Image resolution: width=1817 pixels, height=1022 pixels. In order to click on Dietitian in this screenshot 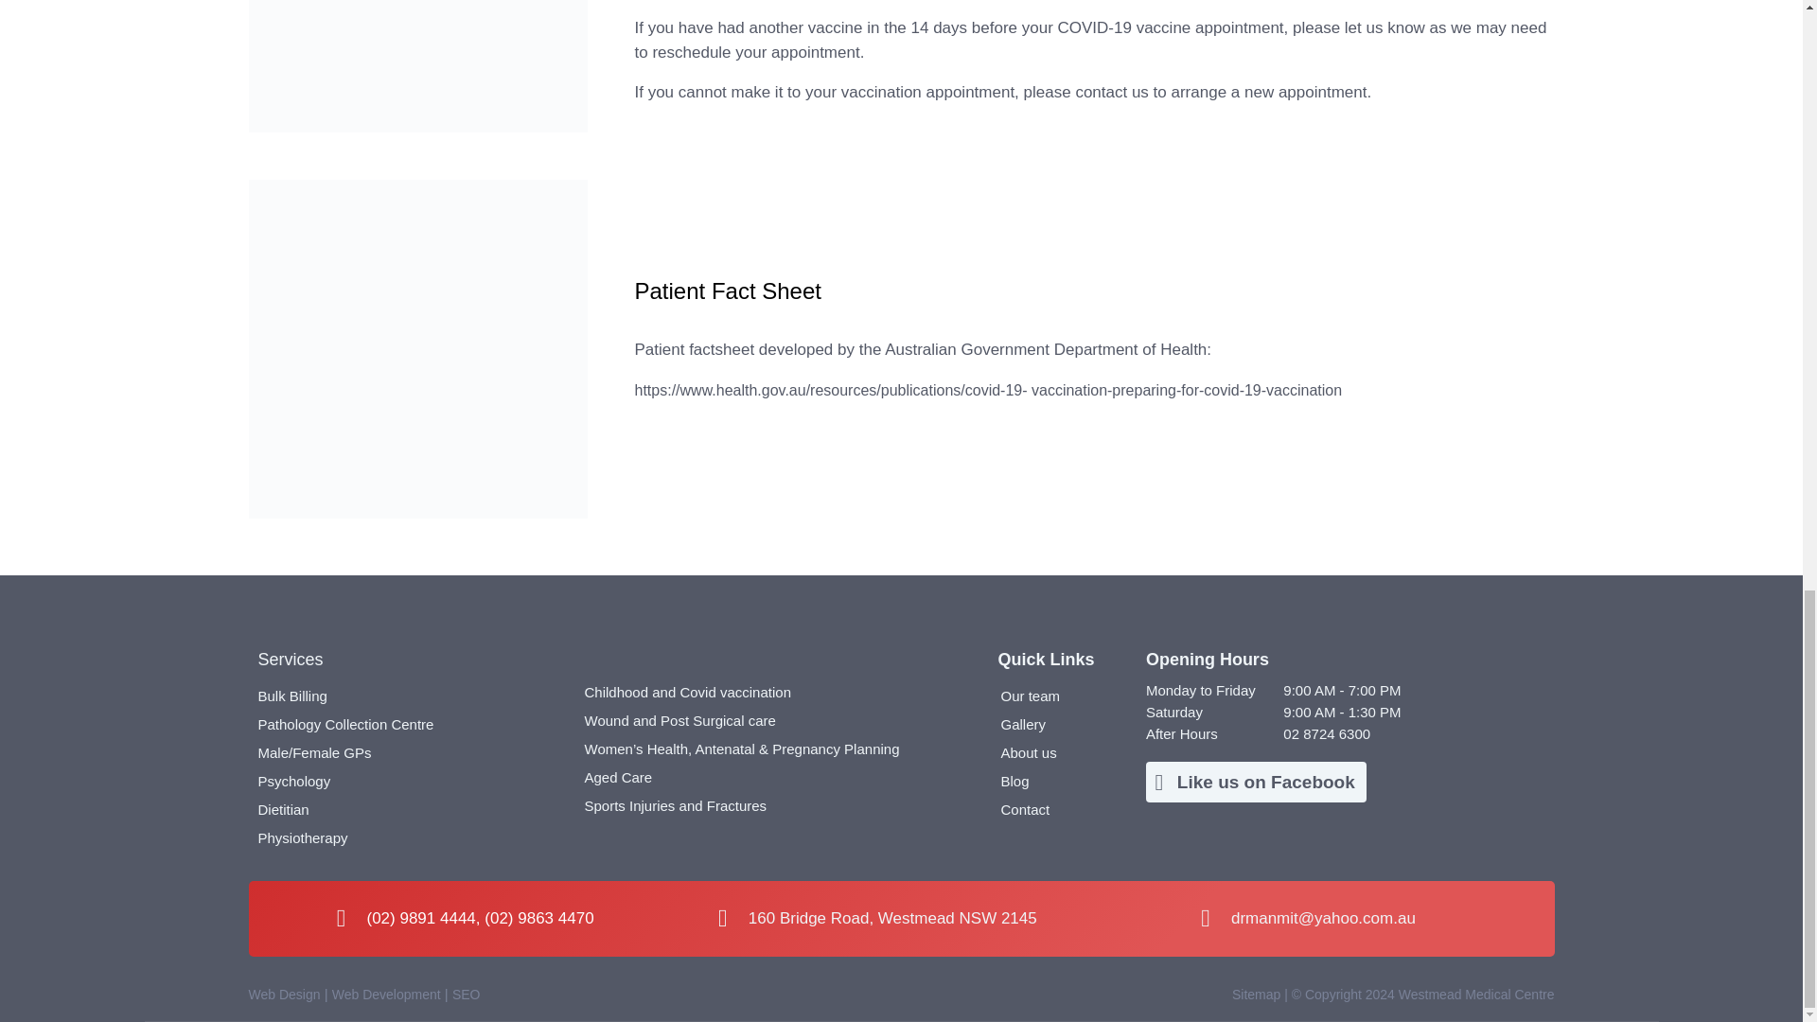, I will do `click(411, 810)`.